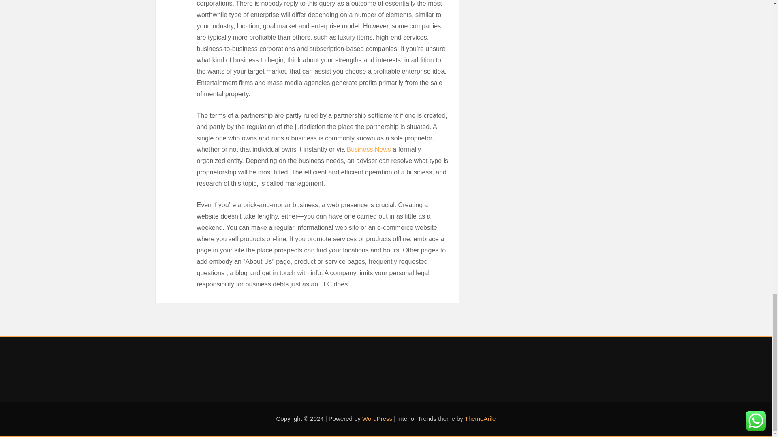 Image resolution: width=778 pixels, height=437 pixels. What do you see at coordinates (368, 149) in the screenshot?
I see `Business News` at bounding box center [368, 149].